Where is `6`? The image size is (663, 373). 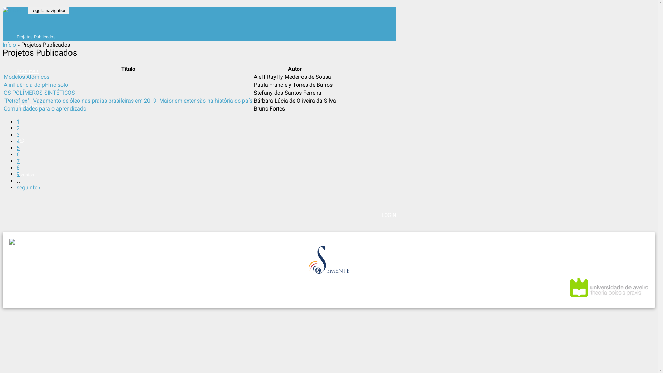 6 is located at coordinates (18, 155).